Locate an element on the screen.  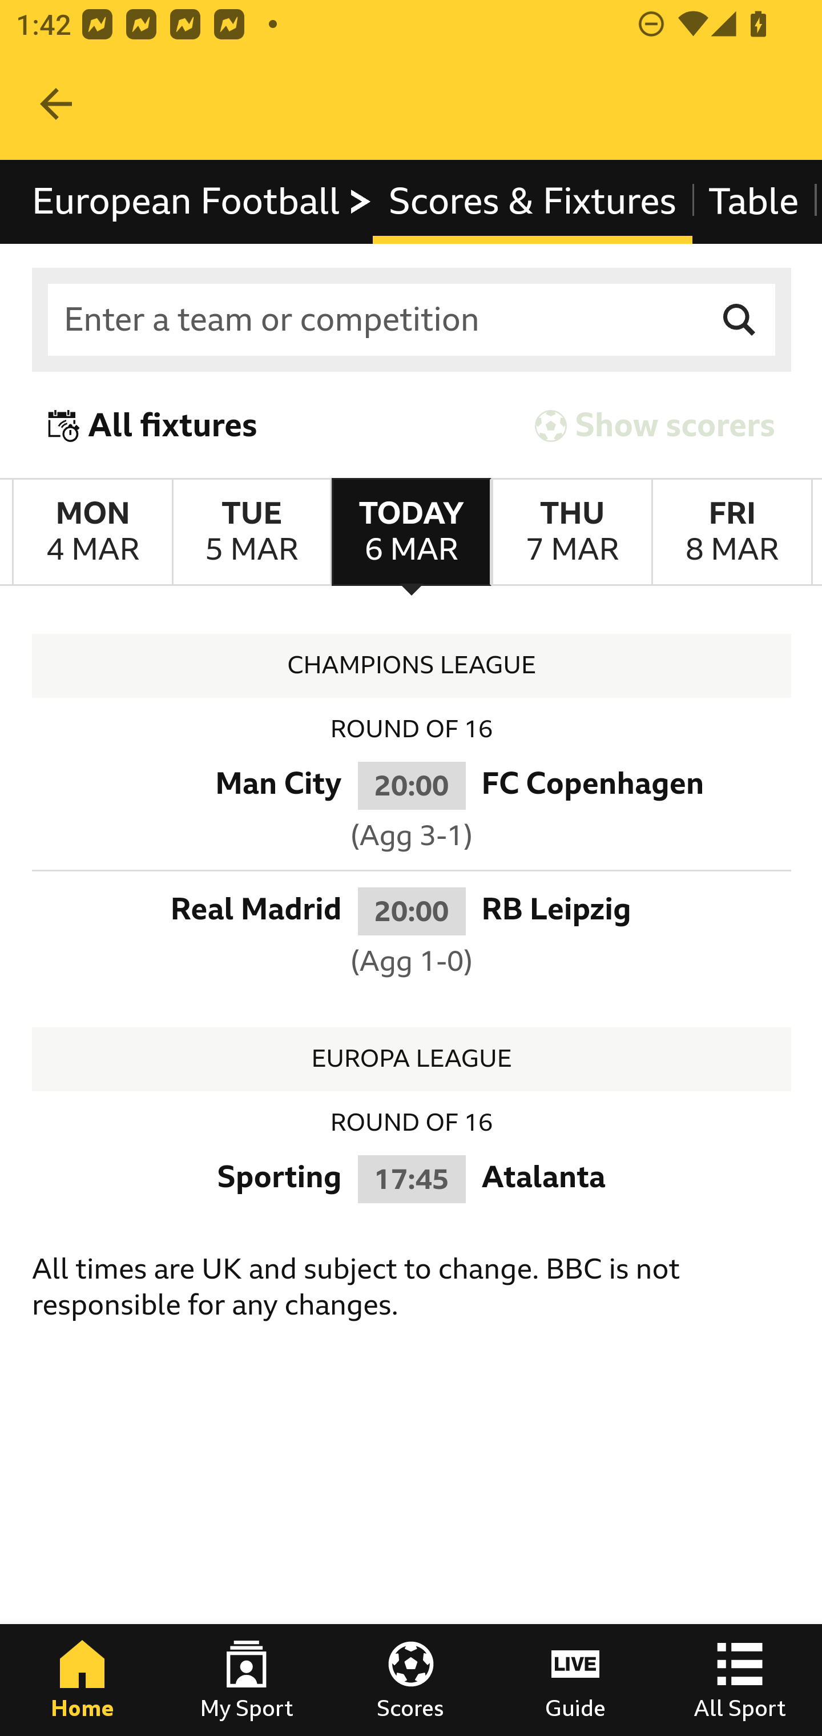
All Sport is located at coordinates (740, 1680).